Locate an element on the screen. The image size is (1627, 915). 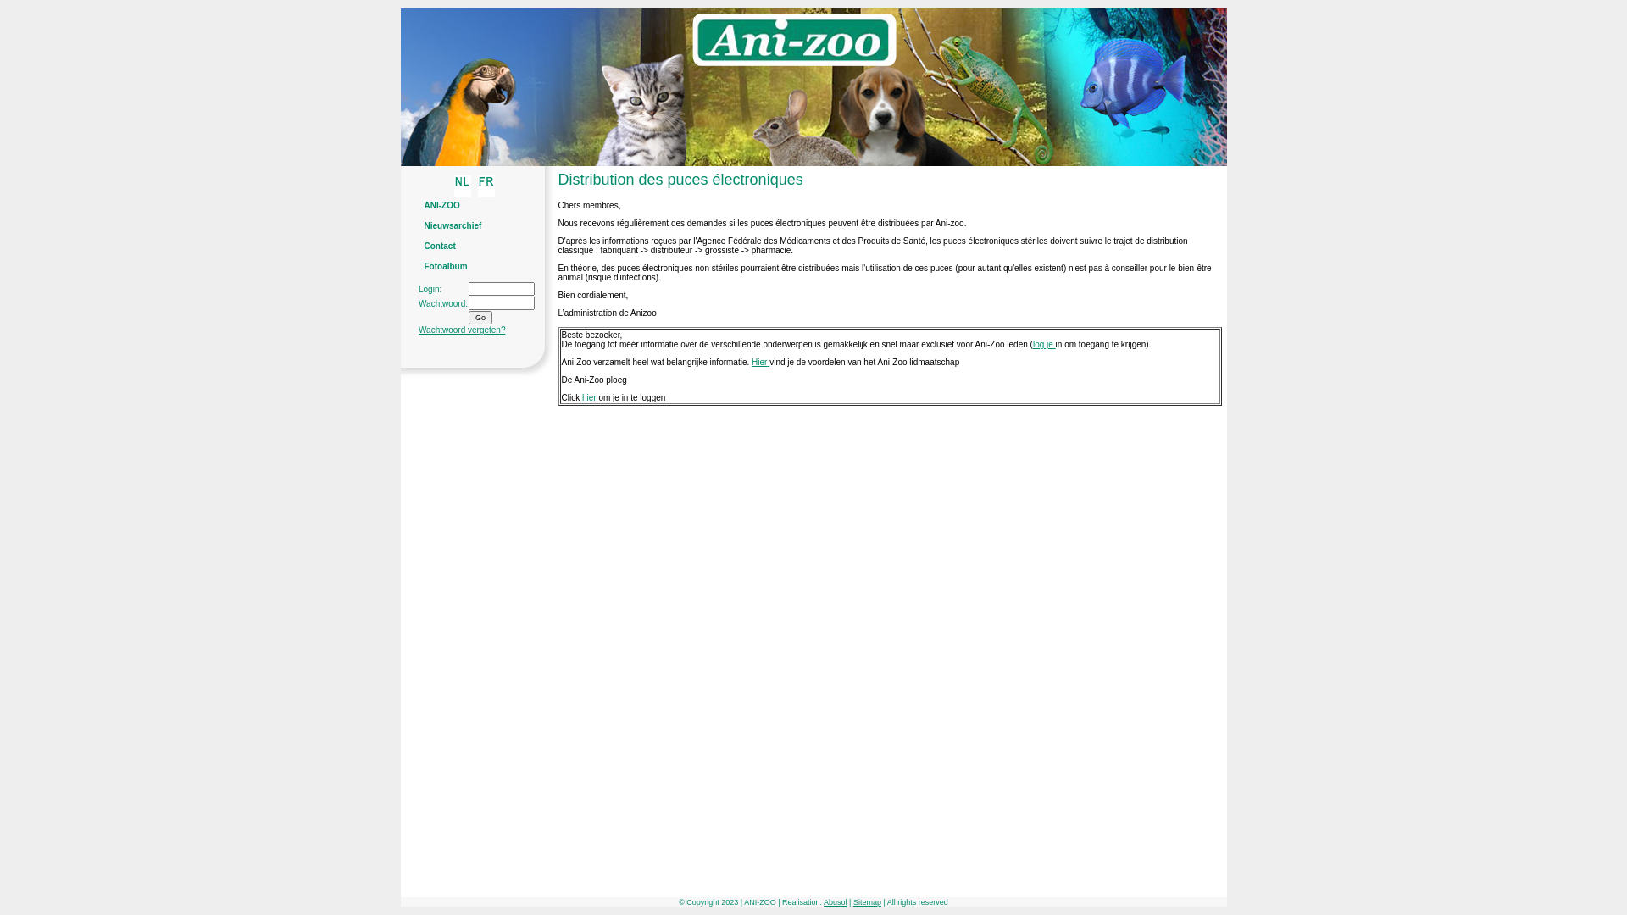
NL is located at coordinates (463, 195).